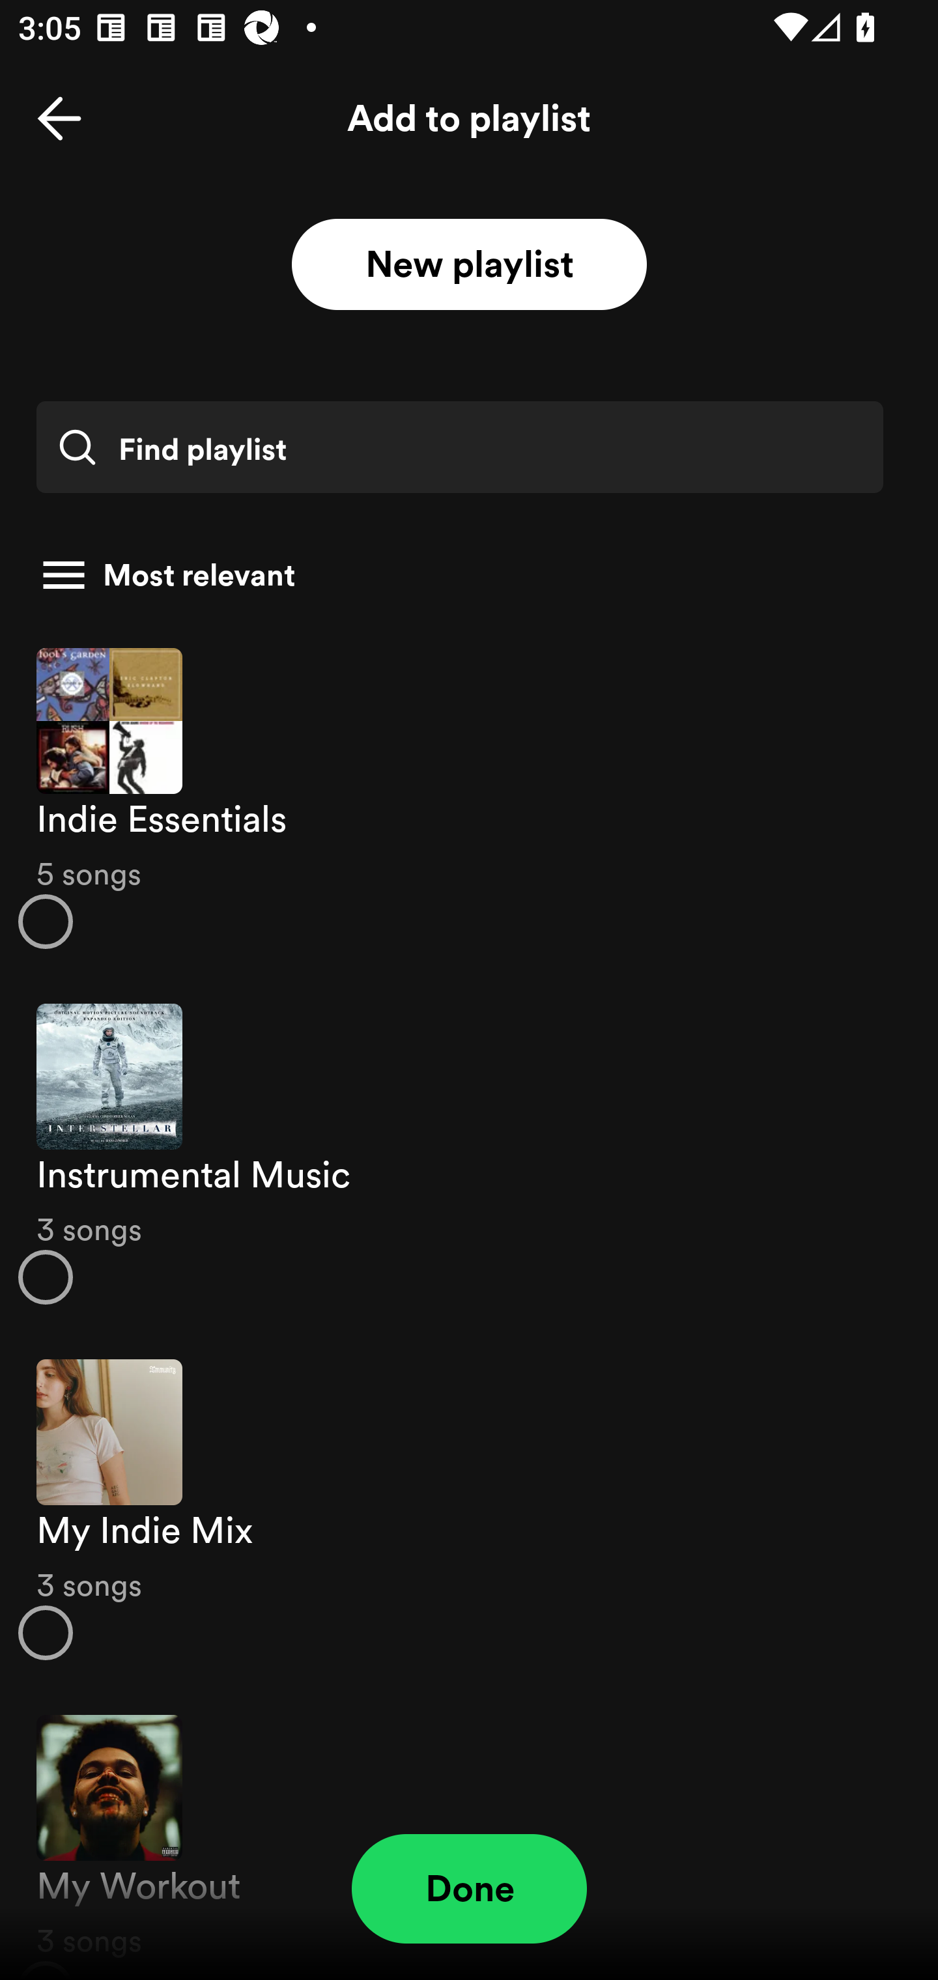 The width and height of the screenshot is (938, 1980). Describe the element at coordinates (460, 575) in the screenshot. I see `Most relevant` at that location.